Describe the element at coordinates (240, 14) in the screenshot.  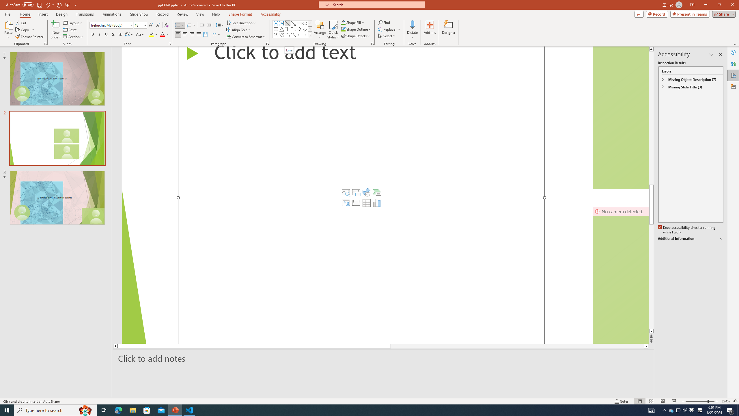
I see `Shape Format` at that location.